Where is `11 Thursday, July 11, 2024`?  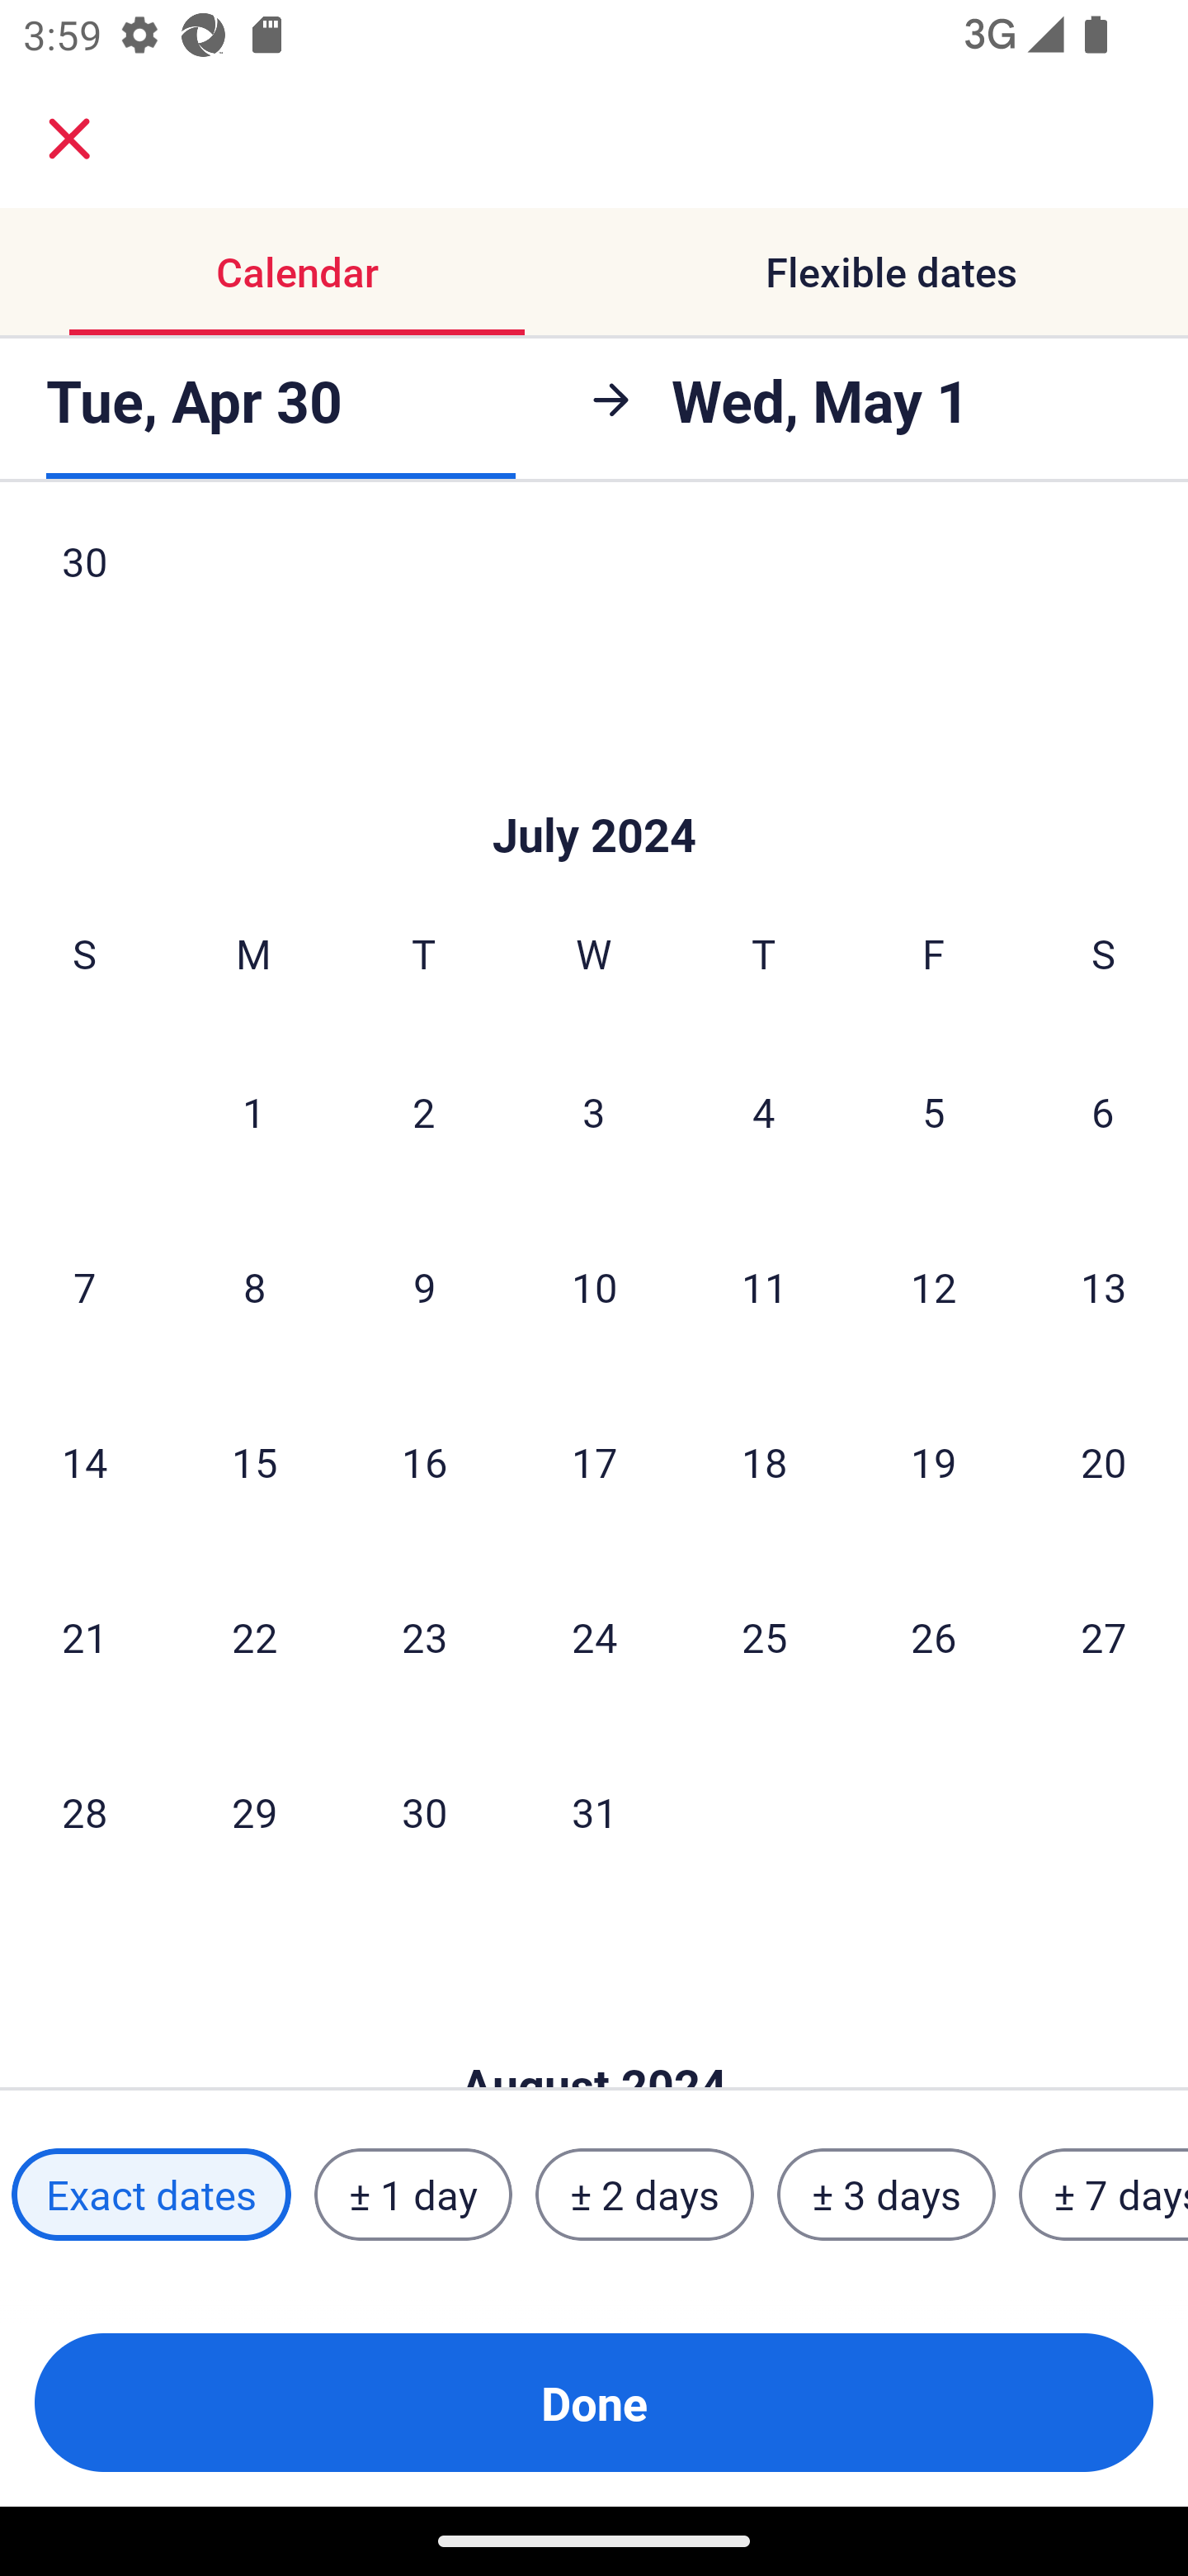 11 Thursday, July 11, 2024 is located at coordinates (764, 1286).